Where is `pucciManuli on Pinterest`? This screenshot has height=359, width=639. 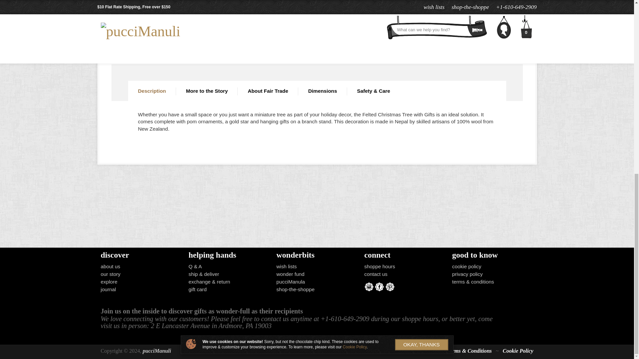 pucciManuli on Pinterest is located at coordinates (390, 287).